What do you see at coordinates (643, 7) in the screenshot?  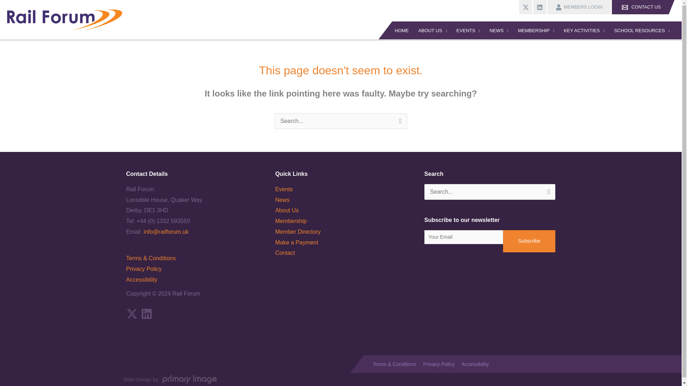 I see `CONTACT US` at bounding box center [643, 7].